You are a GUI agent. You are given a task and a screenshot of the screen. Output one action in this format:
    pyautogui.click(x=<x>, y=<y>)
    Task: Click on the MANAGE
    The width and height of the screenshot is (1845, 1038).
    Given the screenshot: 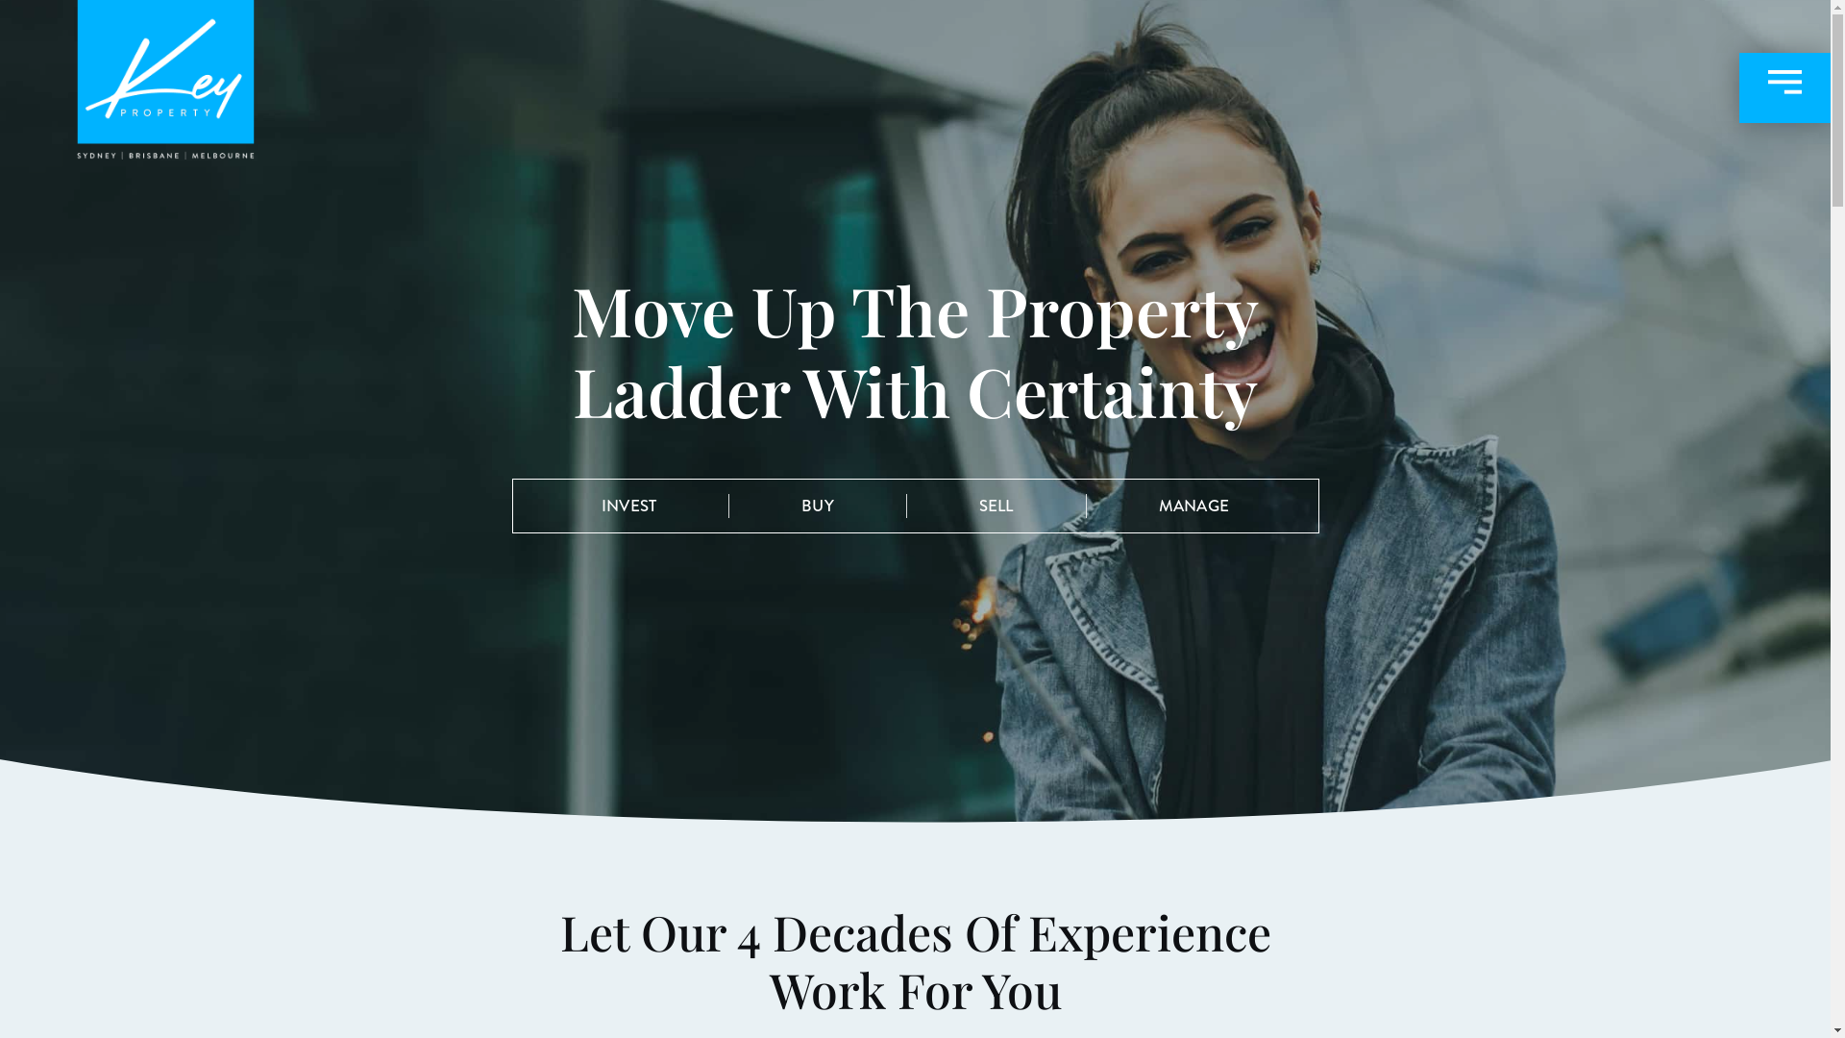 What is the action you would take?
    pyautogui.click(x=1193, y=507)
    